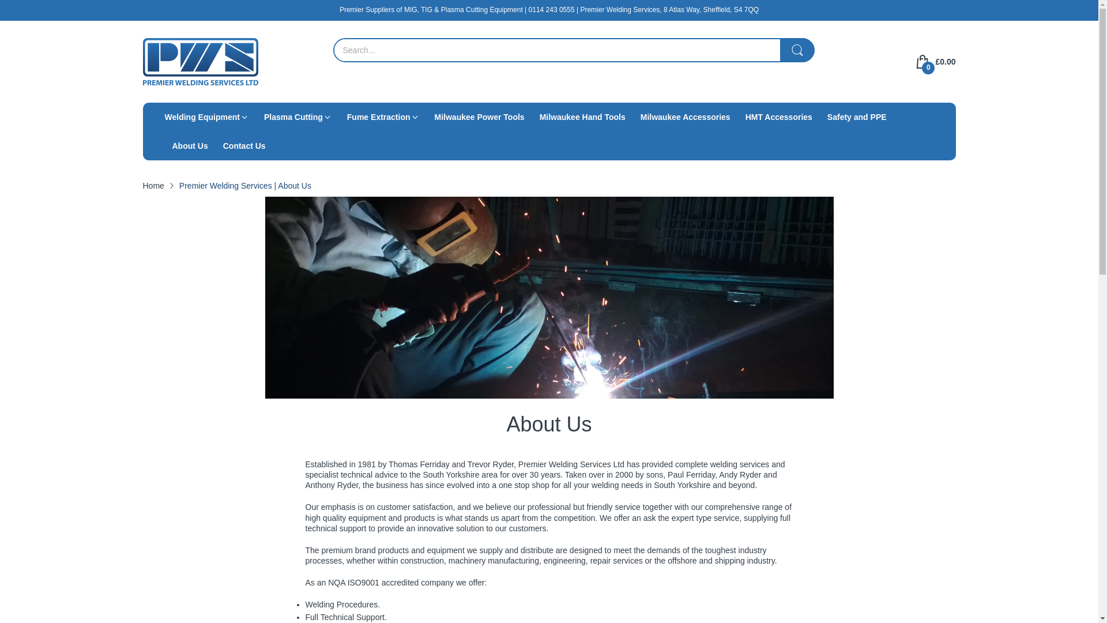 The height and width of the screenshot is (623, 1107). What do you see at coordinates (293, 117) in the screenshot?
I see `Plasma Cutting` at bounding box center [293, 117].